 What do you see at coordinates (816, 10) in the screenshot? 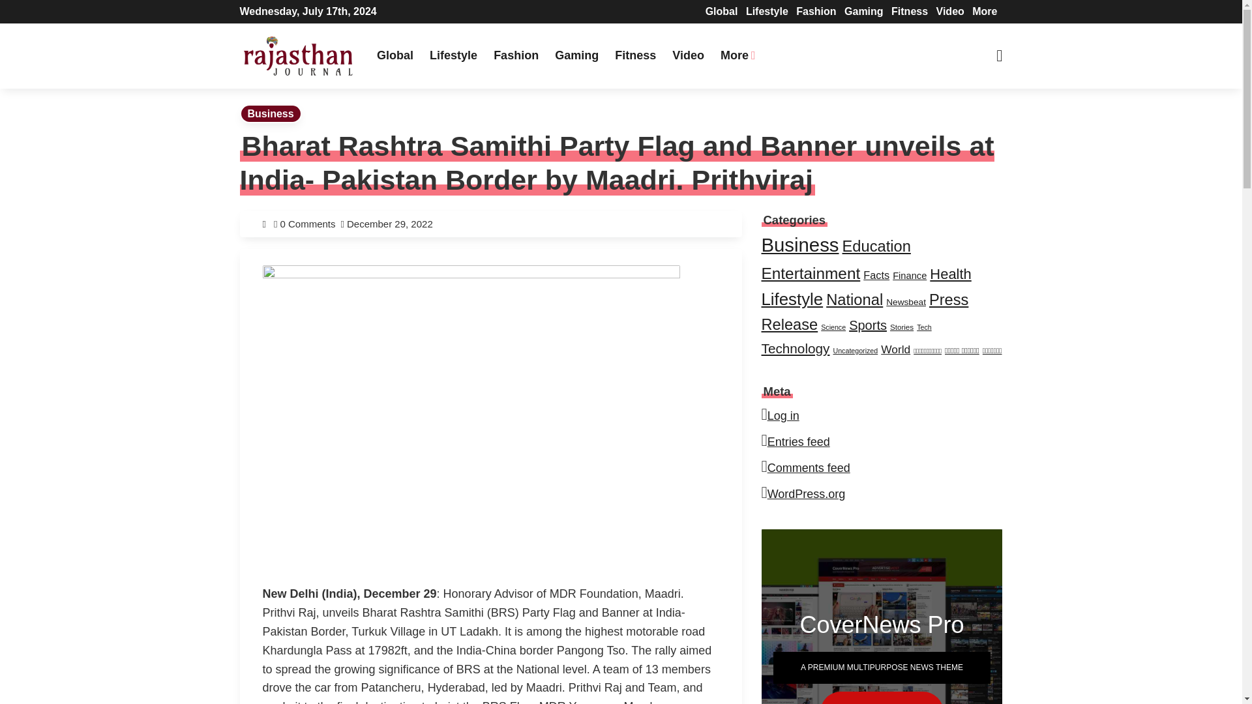
I see `Fashion` at bounding box center [816, 10].